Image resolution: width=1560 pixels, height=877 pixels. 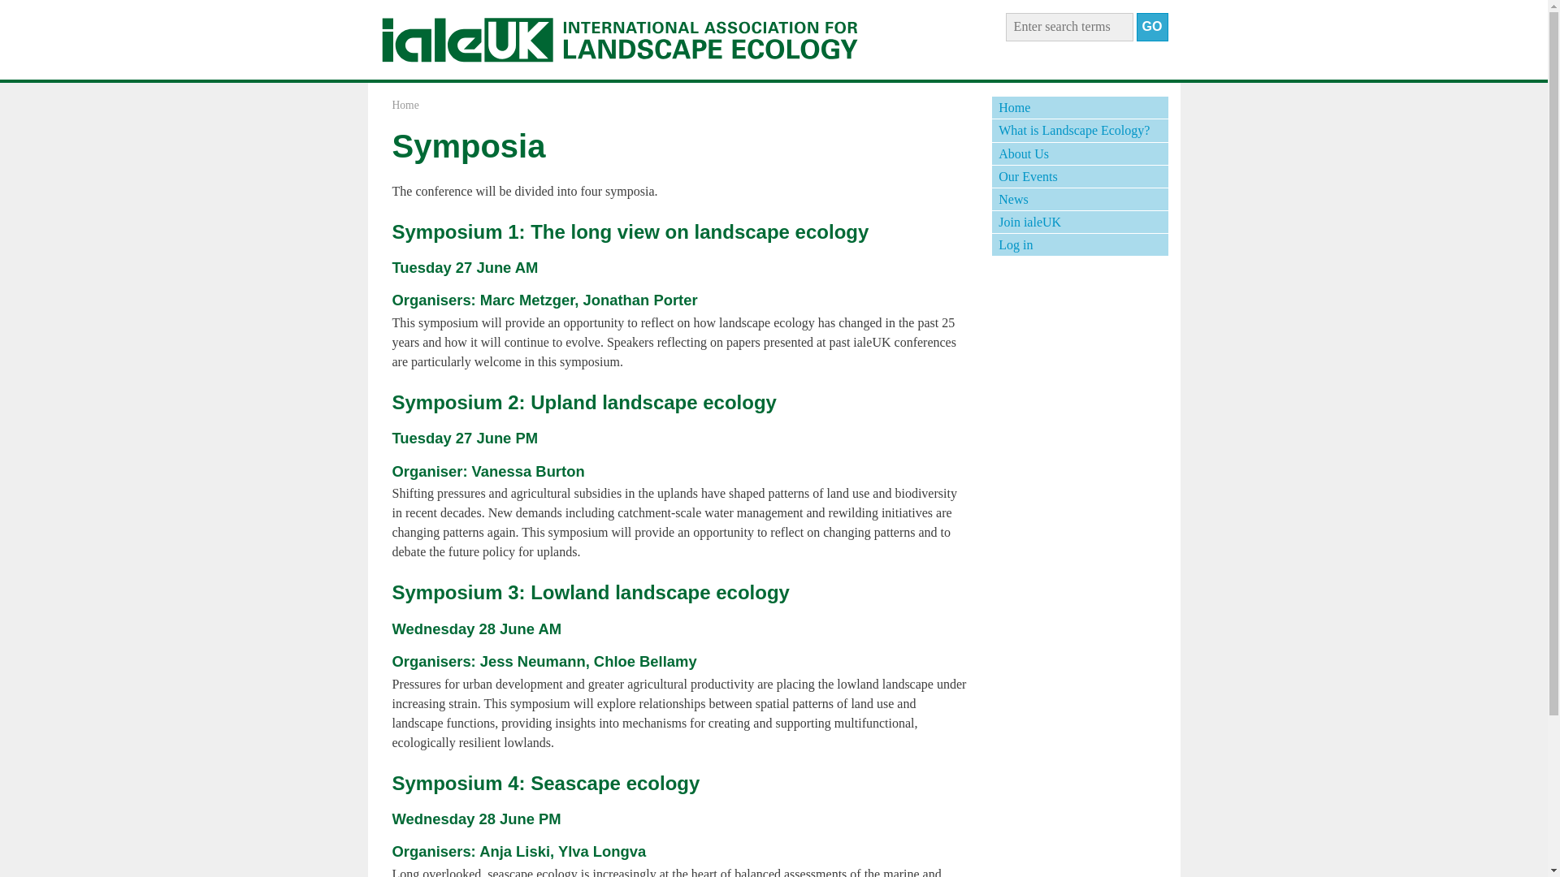 What do you see at coordinates (1152, 27) in the screenshot?
I see `Go` at bounding box center [1152, 27].